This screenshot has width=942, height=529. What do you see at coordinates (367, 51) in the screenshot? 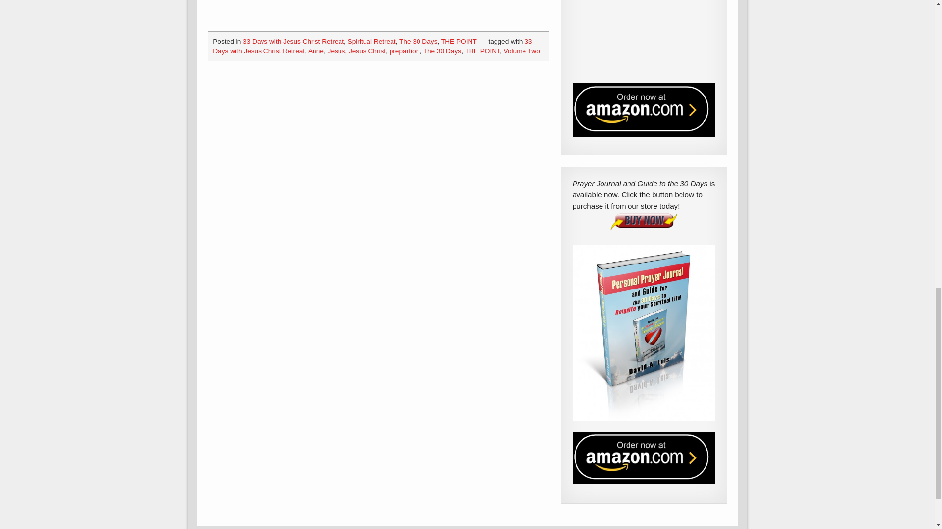
I see `Jesus Christ` at bounding box center [367, 51].